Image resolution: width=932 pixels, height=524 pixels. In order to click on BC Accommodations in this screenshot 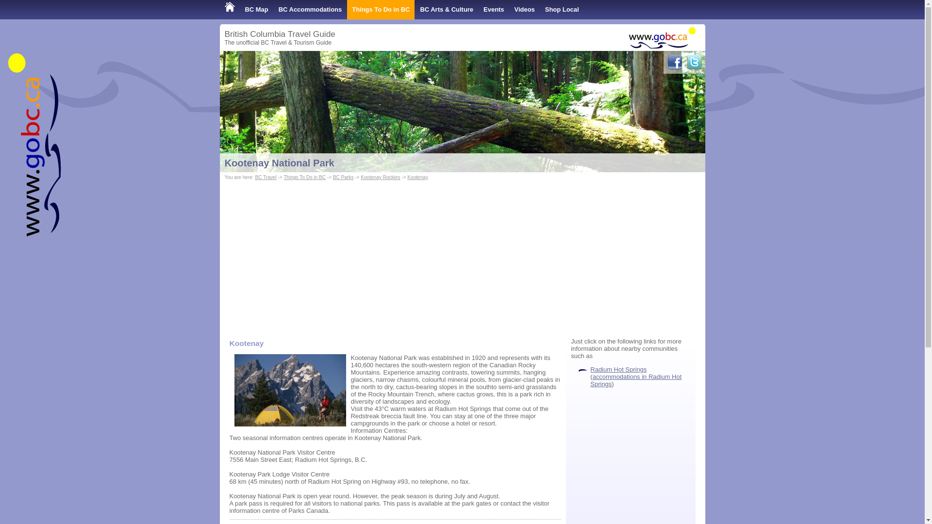, I will do `click(310, 10)`.